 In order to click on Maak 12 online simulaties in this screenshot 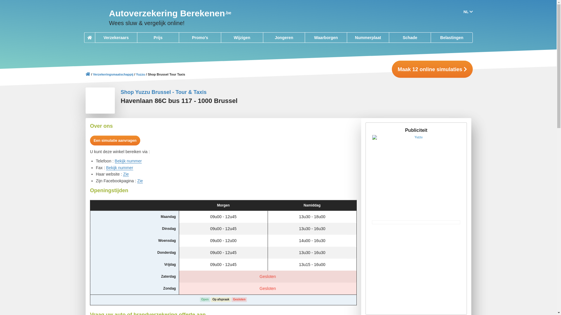, I will do `click(432, 69)`.